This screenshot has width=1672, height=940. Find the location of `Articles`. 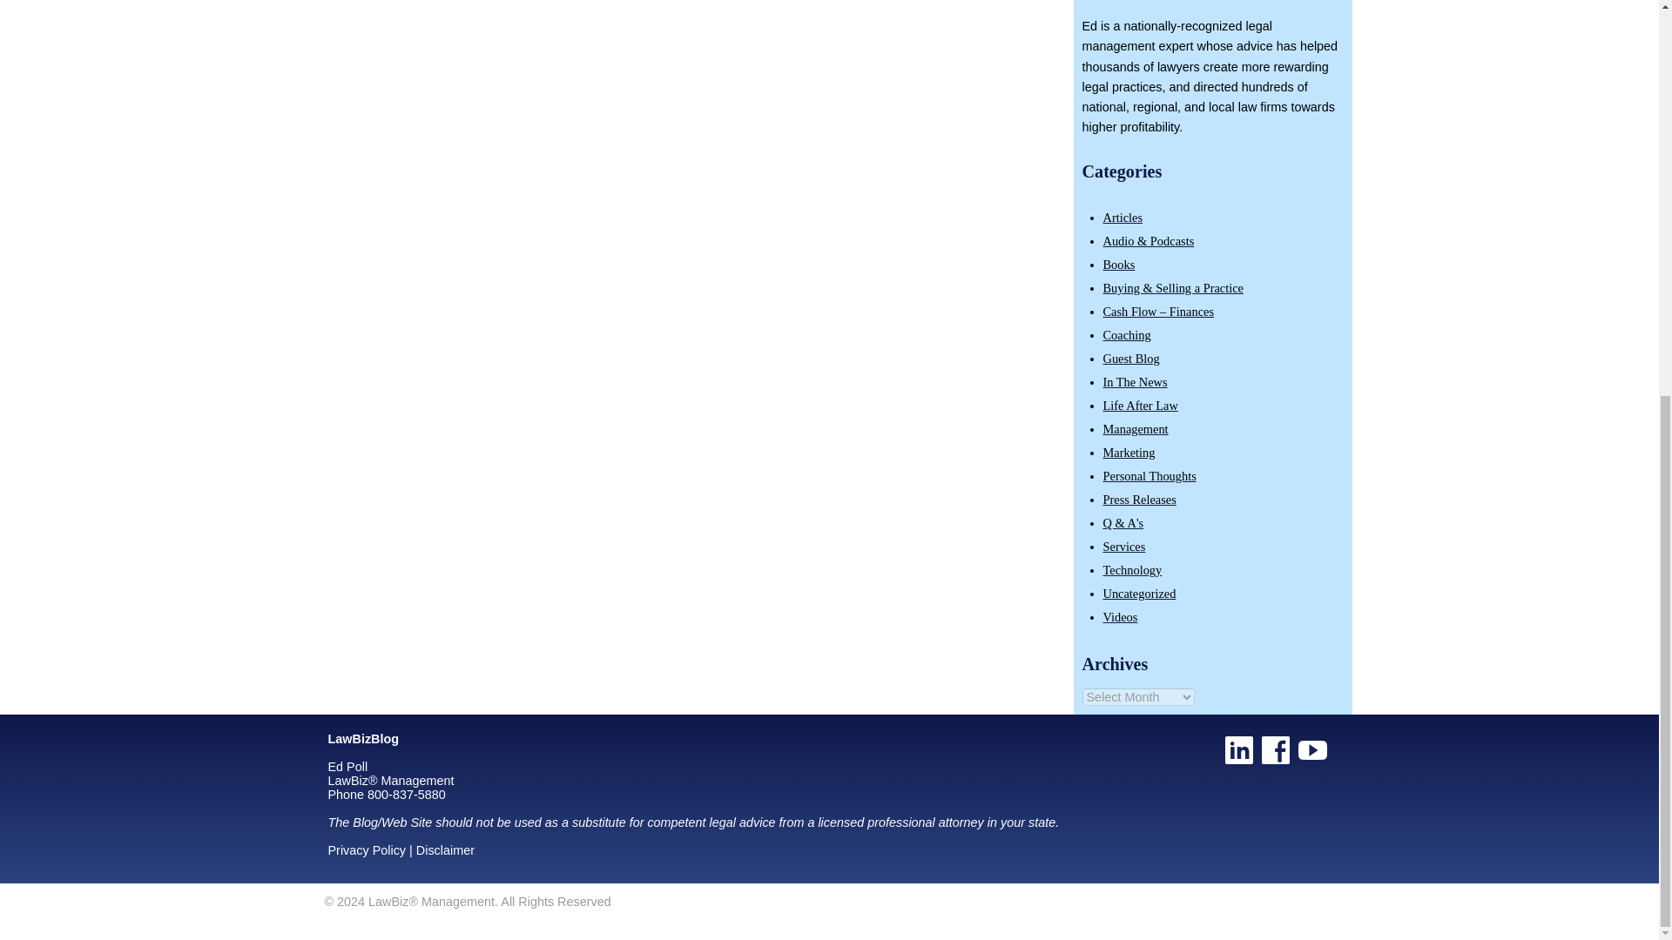

Articles is located at coordinates (1122, 218).